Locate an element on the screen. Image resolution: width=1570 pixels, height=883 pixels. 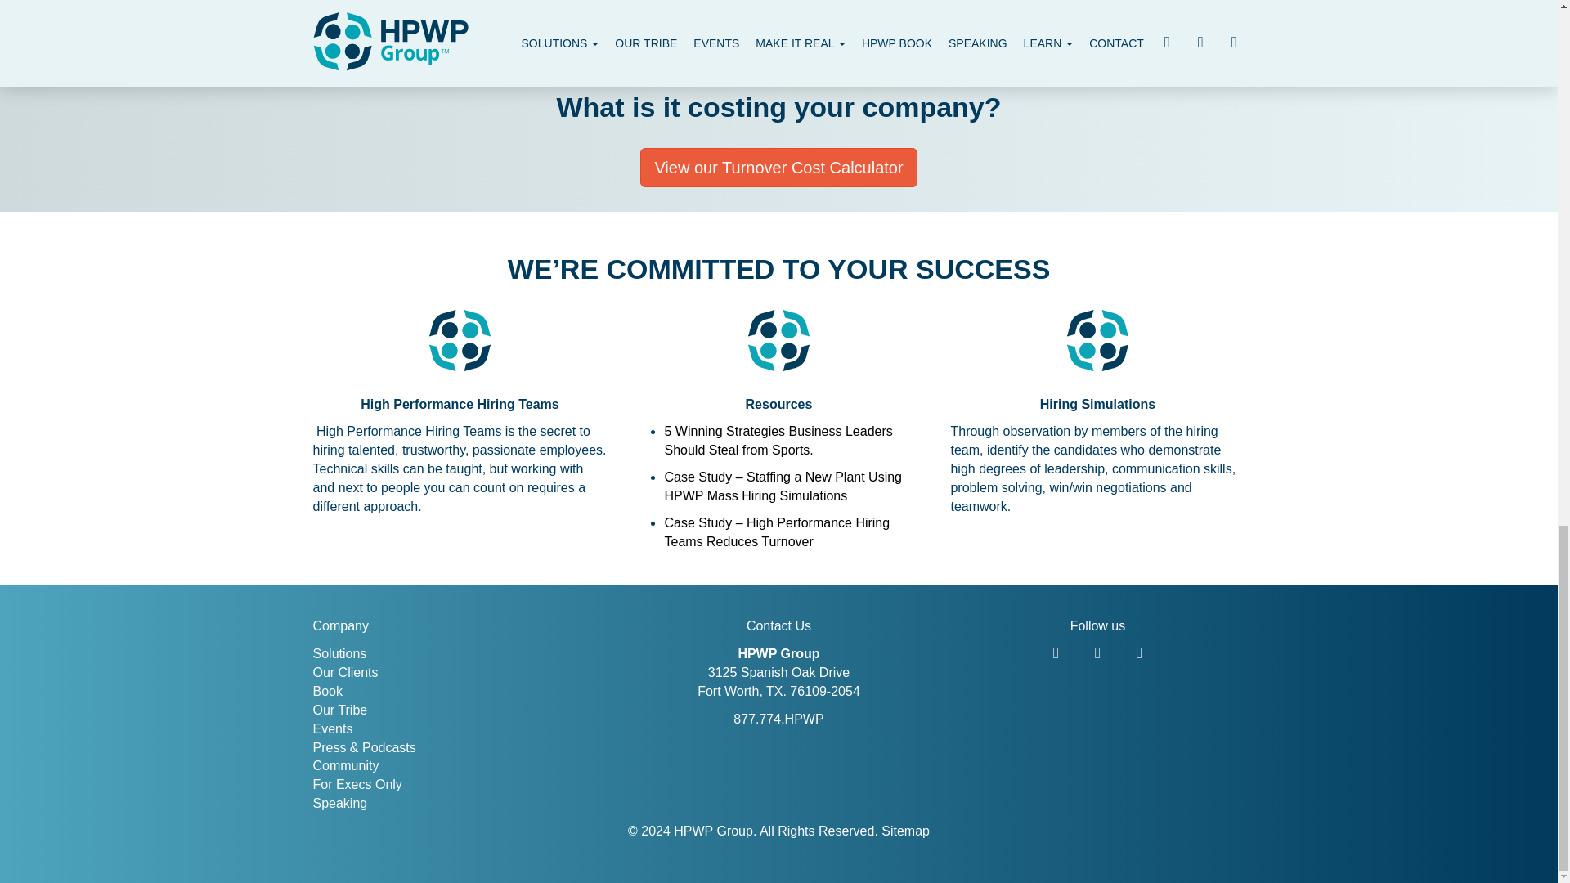
Community is located at coordinates (345, 765).